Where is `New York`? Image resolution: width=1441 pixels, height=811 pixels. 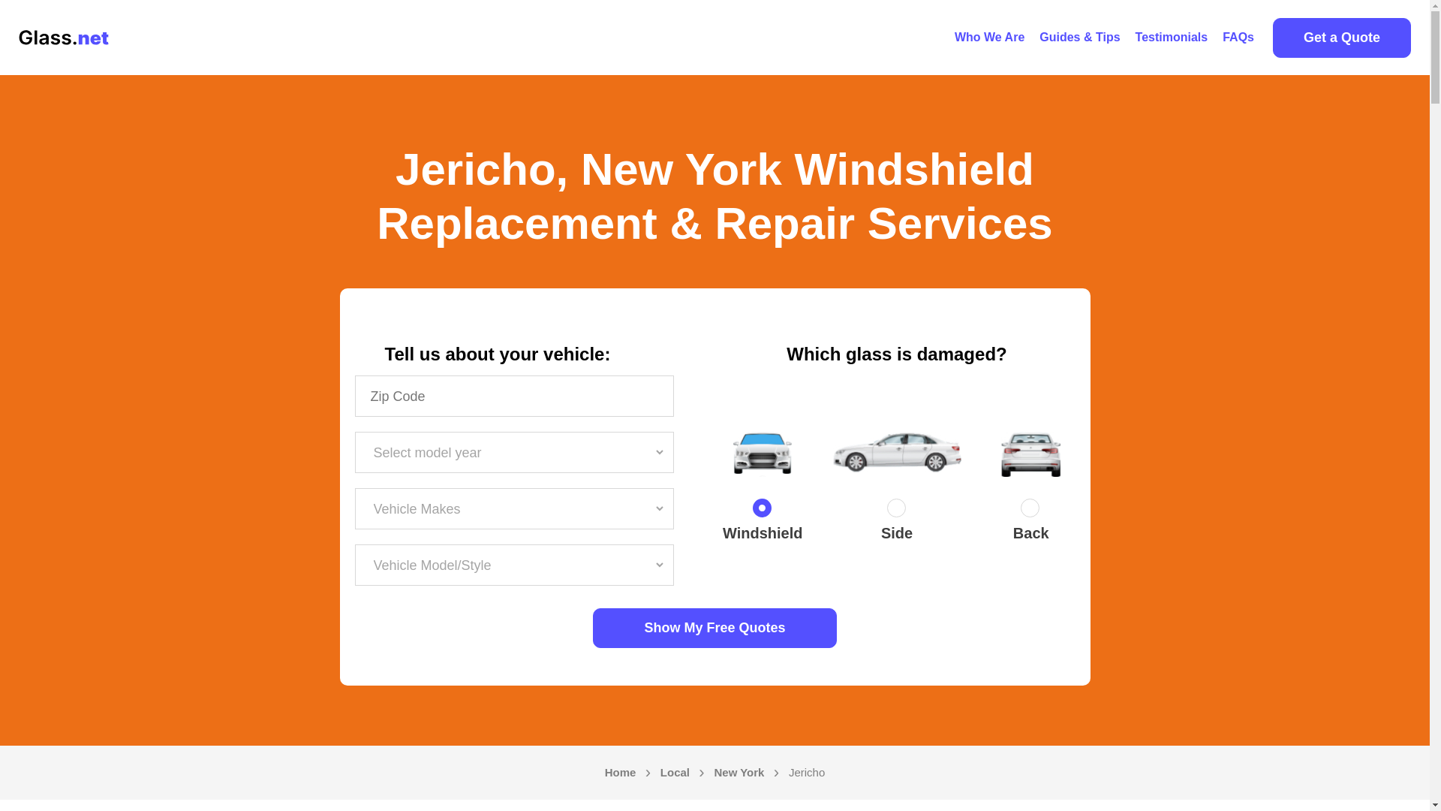 New York is located at coordinates (739, 773).